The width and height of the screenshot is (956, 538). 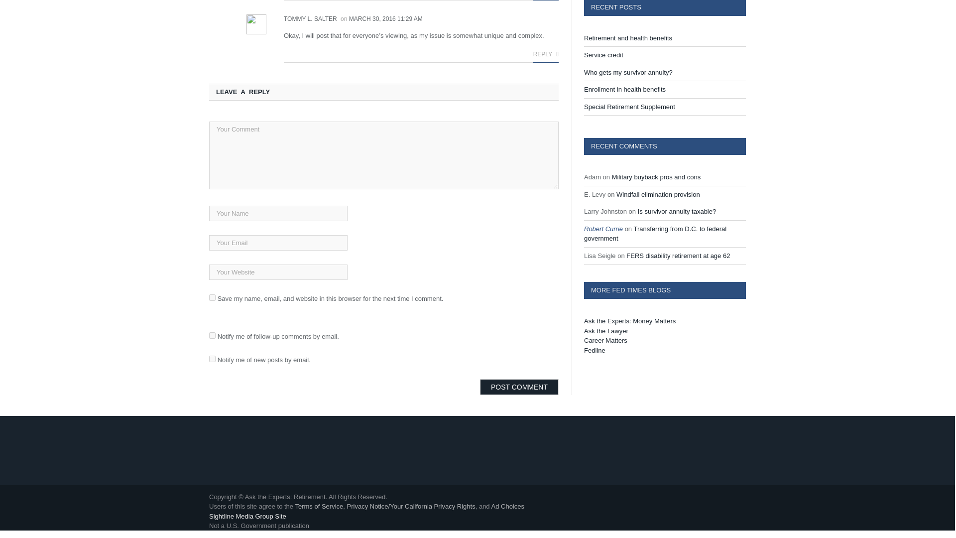 What do you see at coordinates (212, 336) in the screenshot?
I see `subscribe` at bounding box center [212, 336].